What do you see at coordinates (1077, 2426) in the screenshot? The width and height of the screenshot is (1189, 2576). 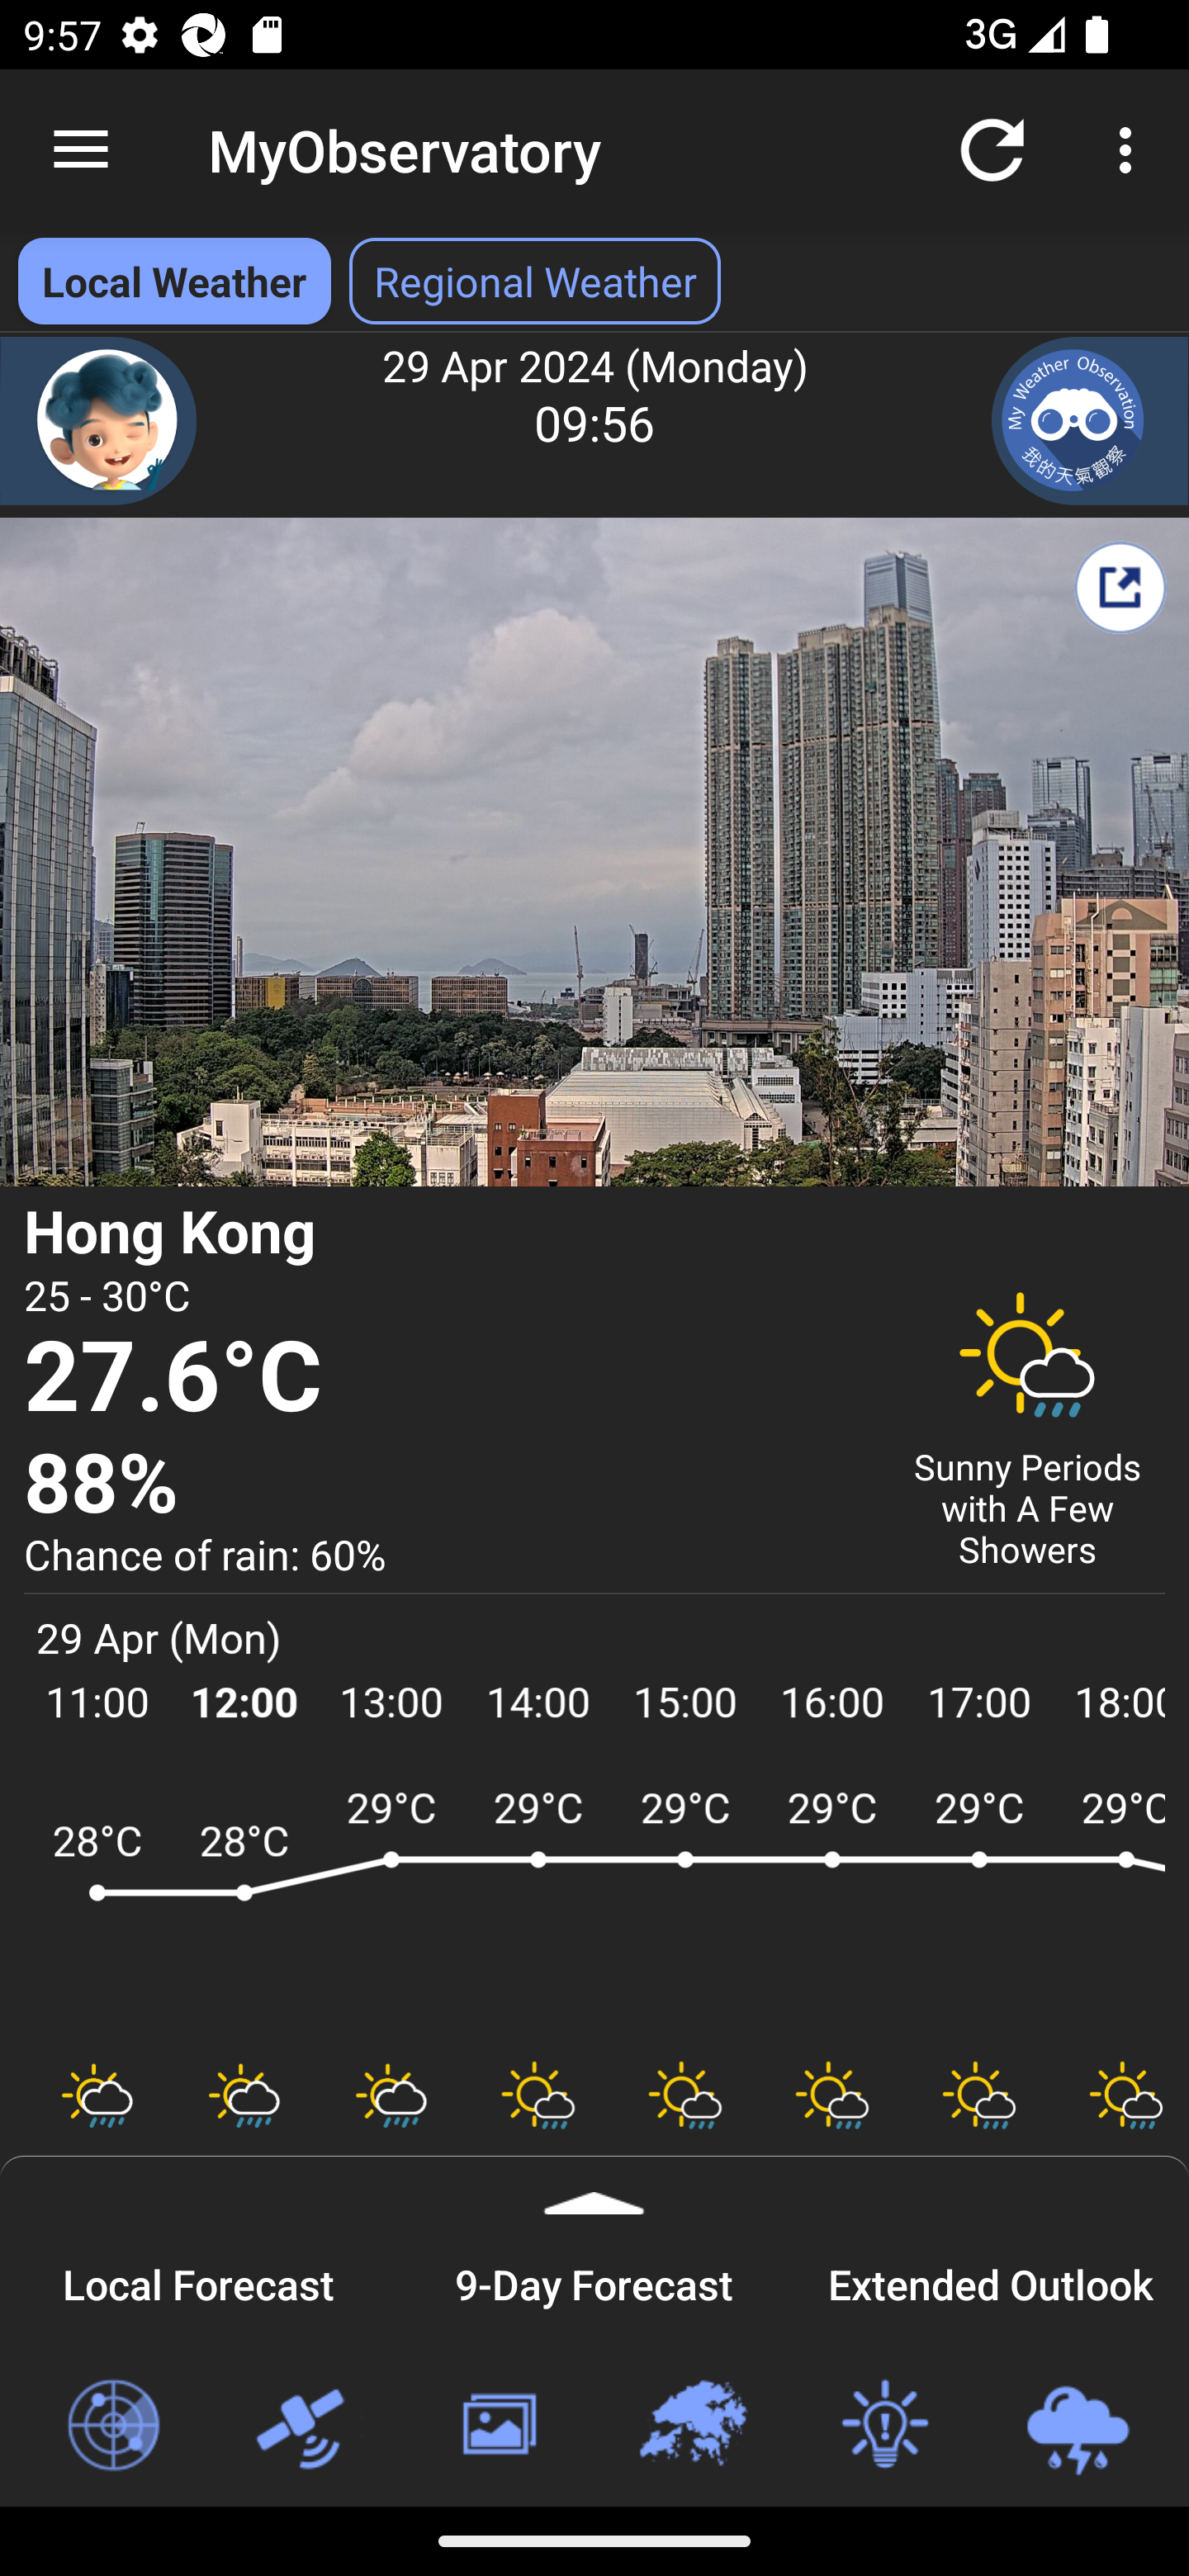 I see `Loc-based Rain & Lightning Forecast` at bounding box center [1077, 2426].